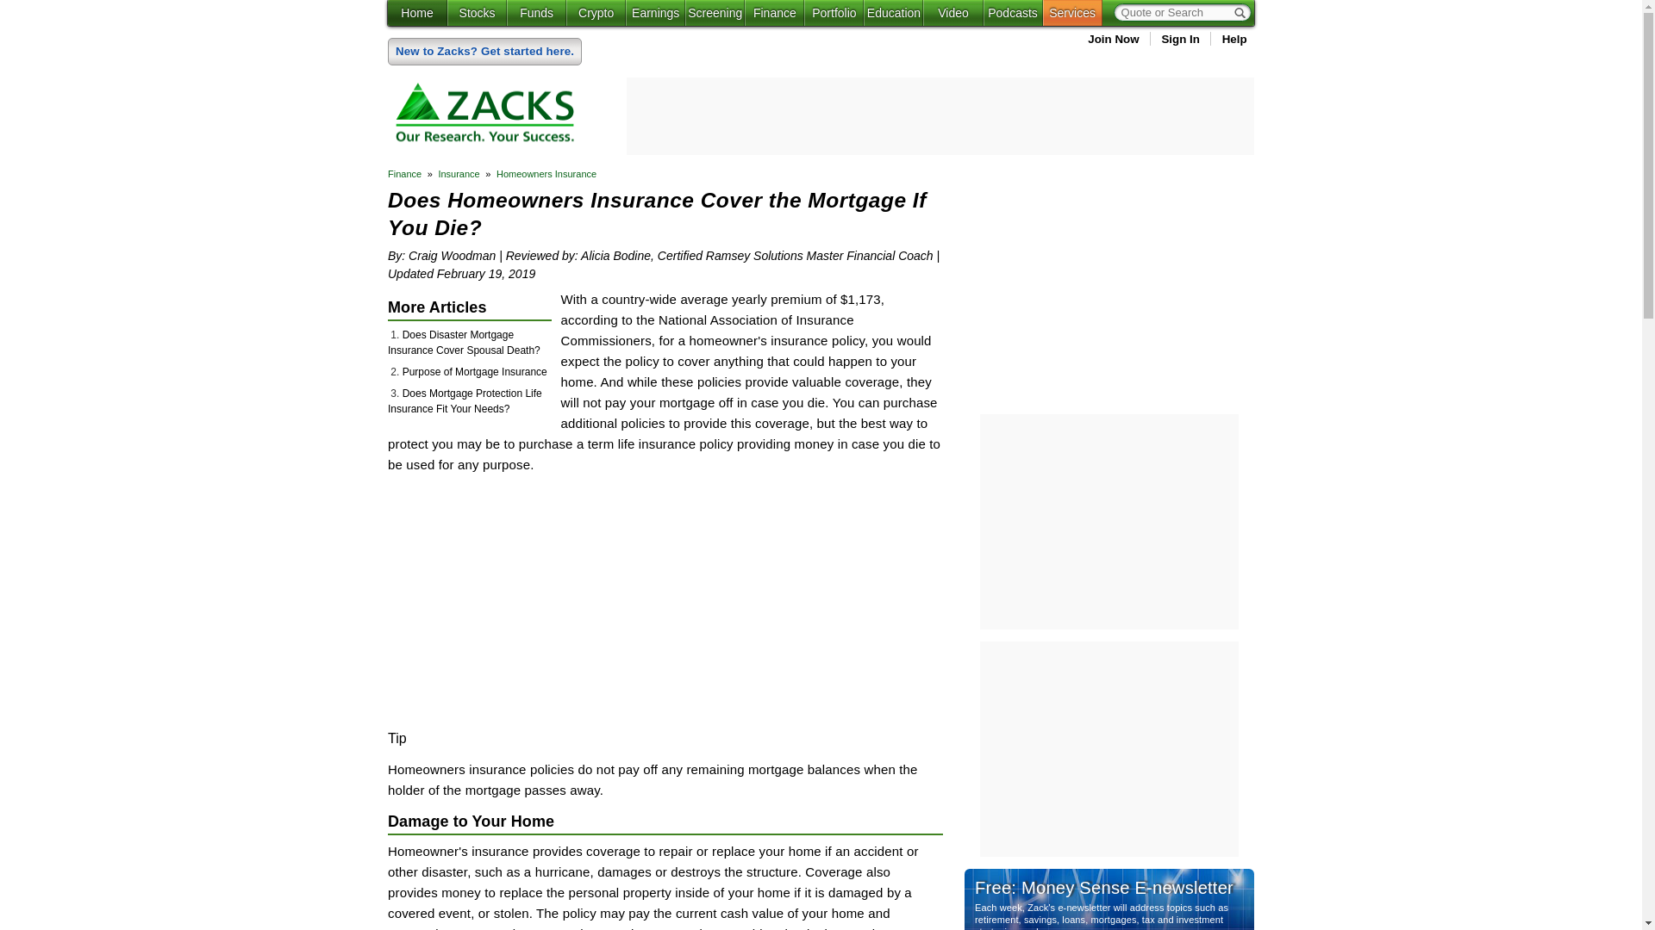 The image size is (1655, 930). I want to click on Finance, so click(774, 13).